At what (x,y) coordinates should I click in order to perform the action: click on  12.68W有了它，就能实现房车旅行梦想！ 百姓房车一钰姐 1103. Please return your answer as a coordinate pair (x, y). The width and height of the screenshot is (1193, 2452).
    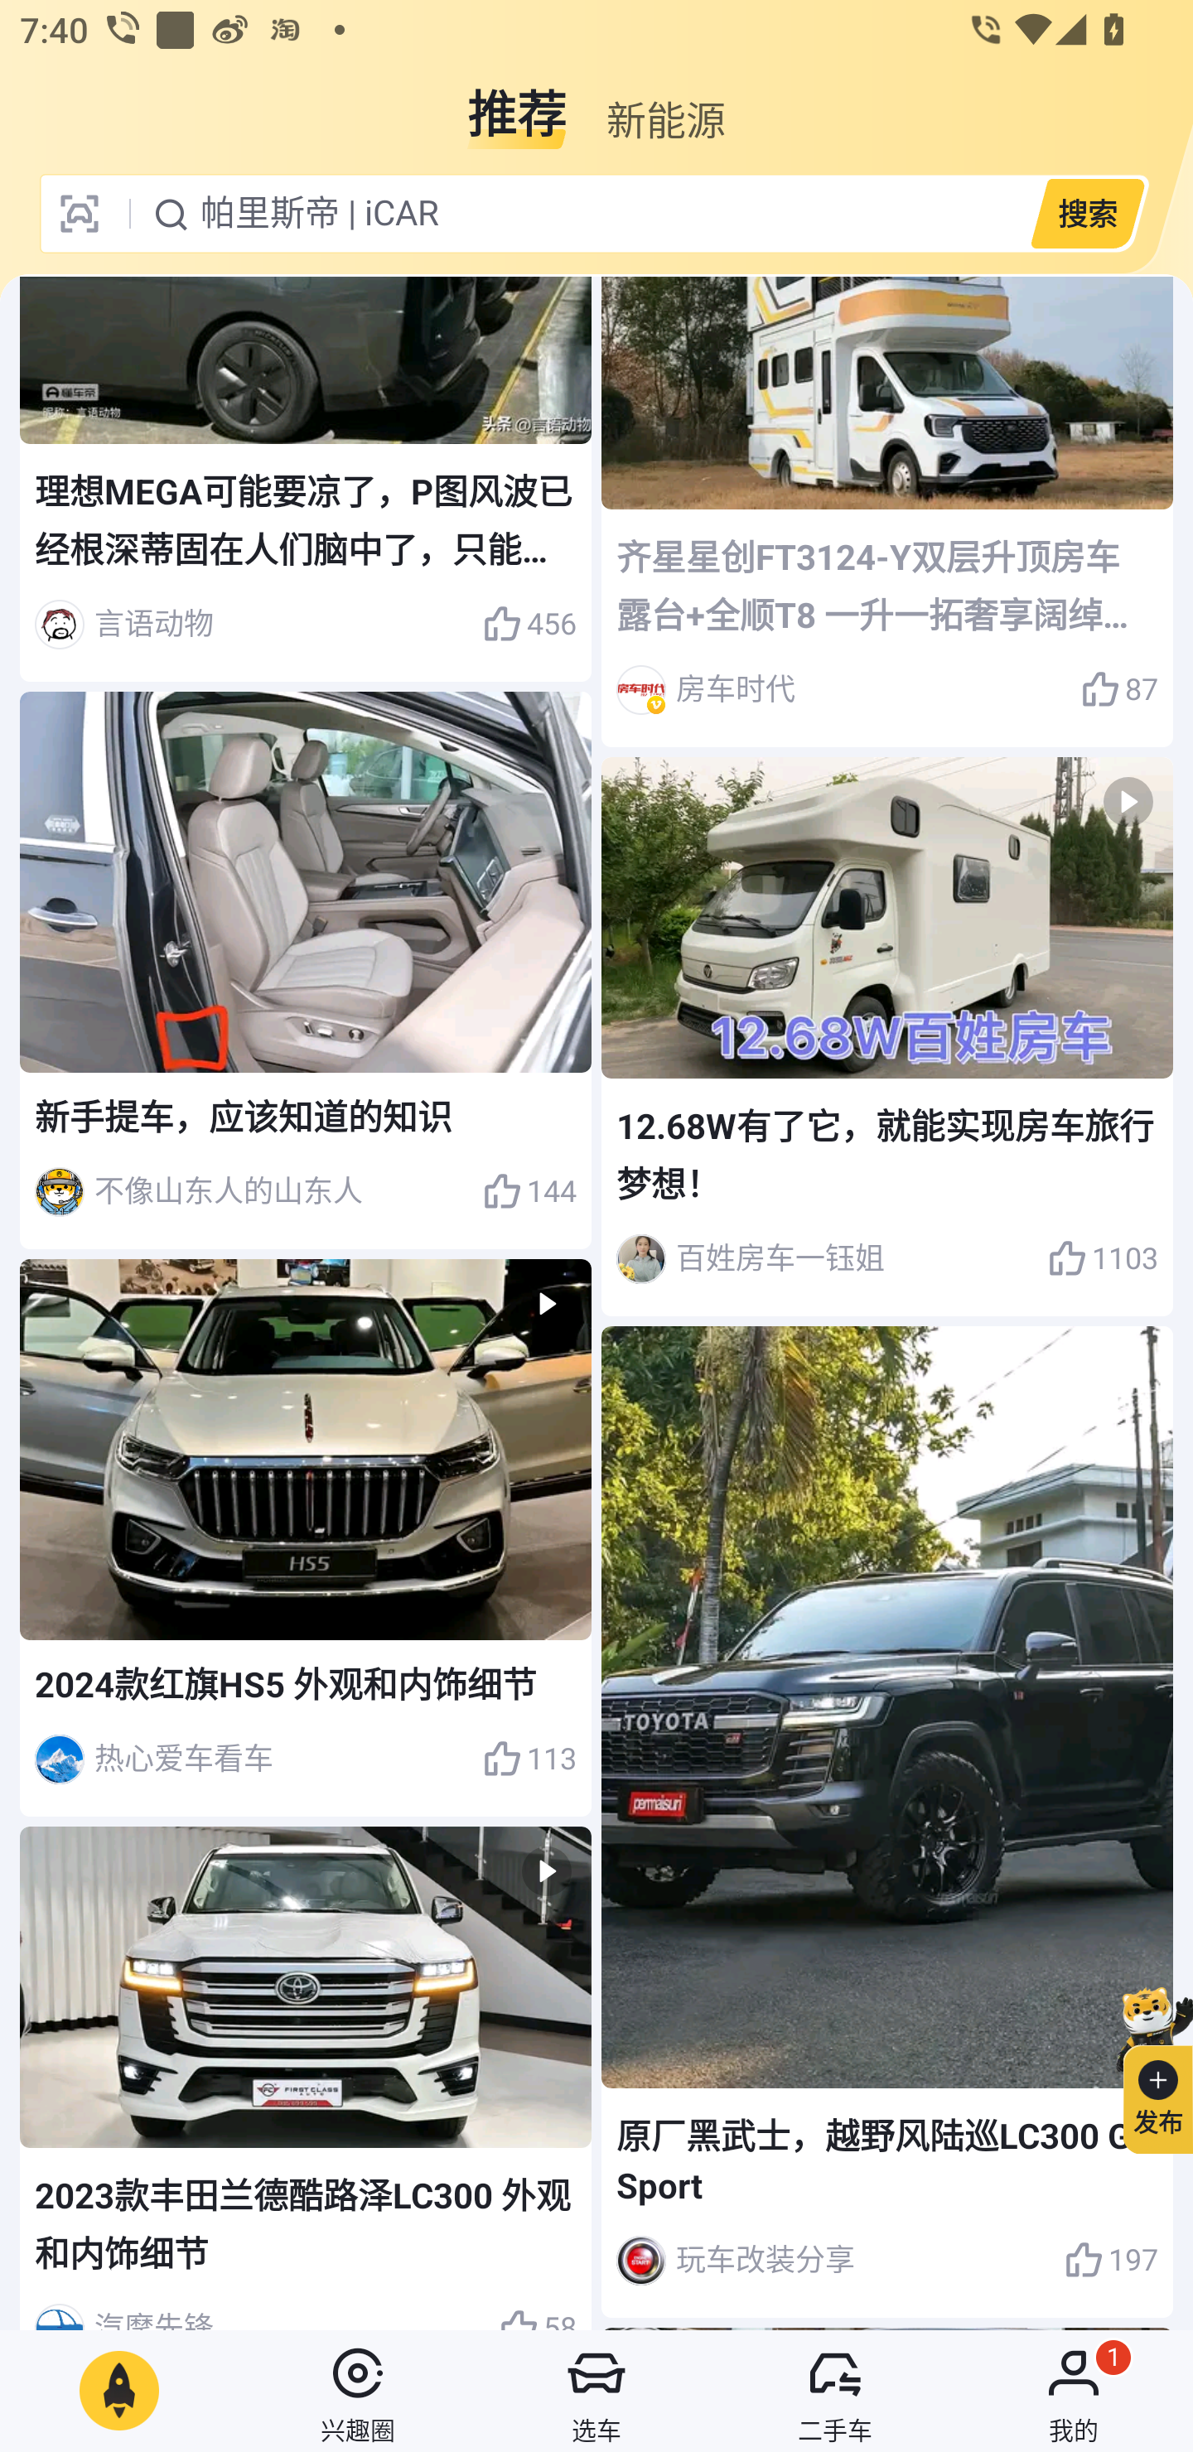
    Looking at the image, I should click on (886, 1037).